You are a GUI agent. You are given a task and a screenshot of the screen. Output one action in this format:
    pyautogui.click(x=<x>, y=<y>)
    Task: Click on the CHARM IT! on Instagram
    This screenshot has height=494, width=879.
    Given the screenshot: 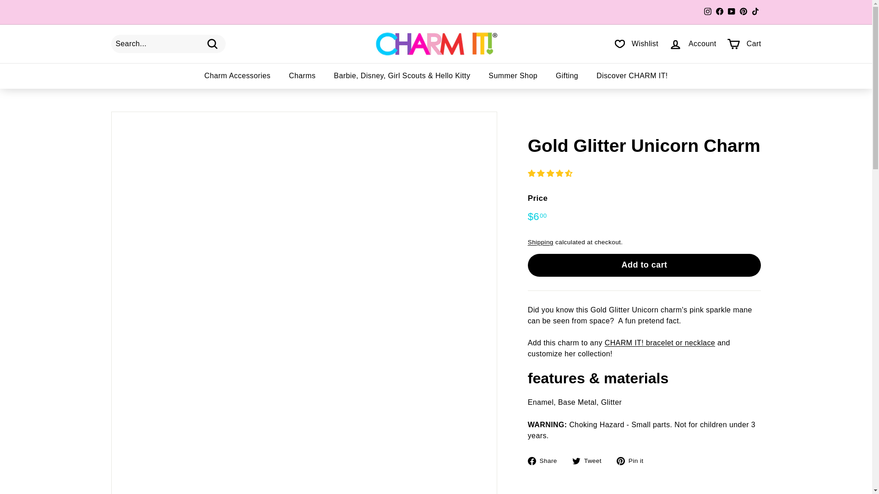 What is the action you would take?
    pyautogui.click(x=707, y=12)
    